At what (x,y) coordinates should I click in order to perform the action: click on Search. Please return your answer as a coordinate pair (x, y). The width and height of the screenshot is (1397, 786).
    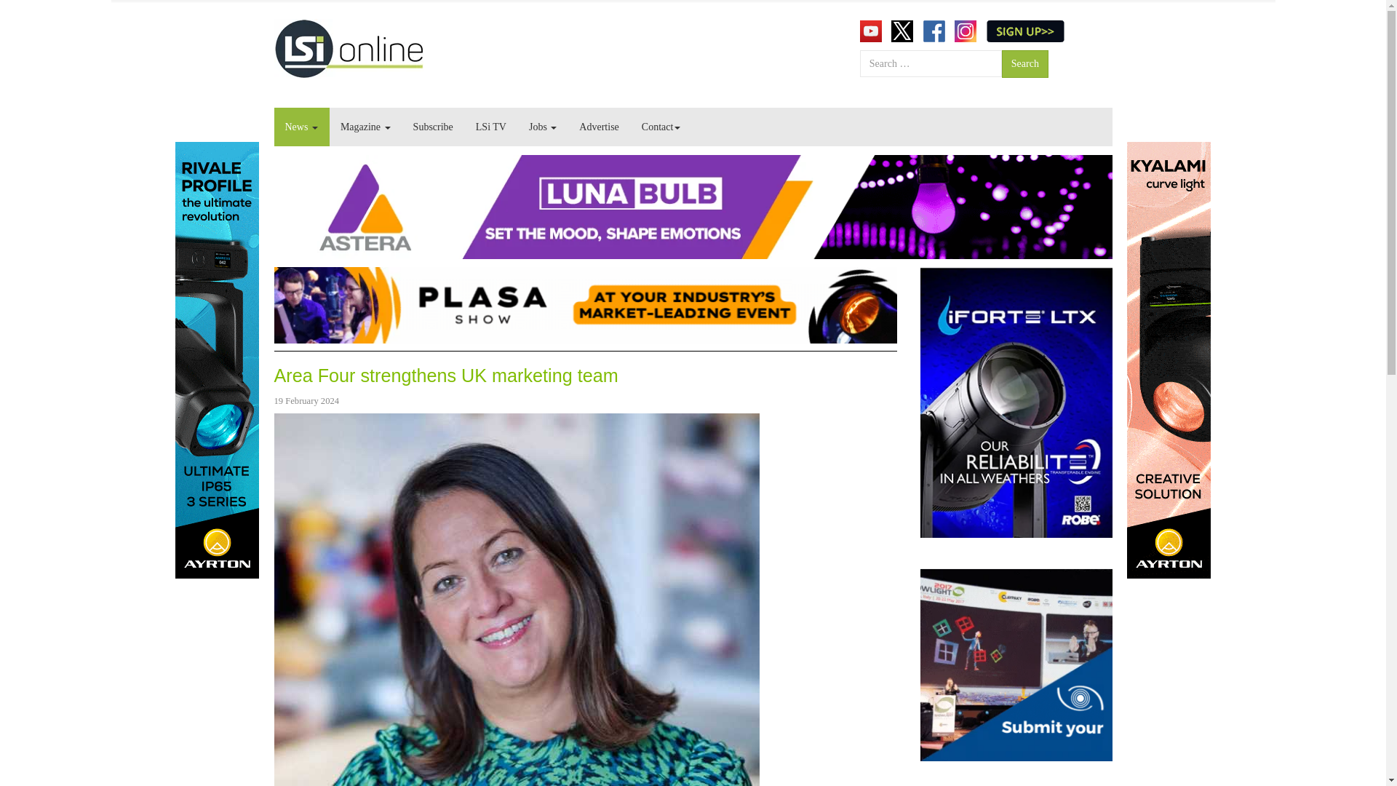
    Looking at the image, I should click on (1024, 64).